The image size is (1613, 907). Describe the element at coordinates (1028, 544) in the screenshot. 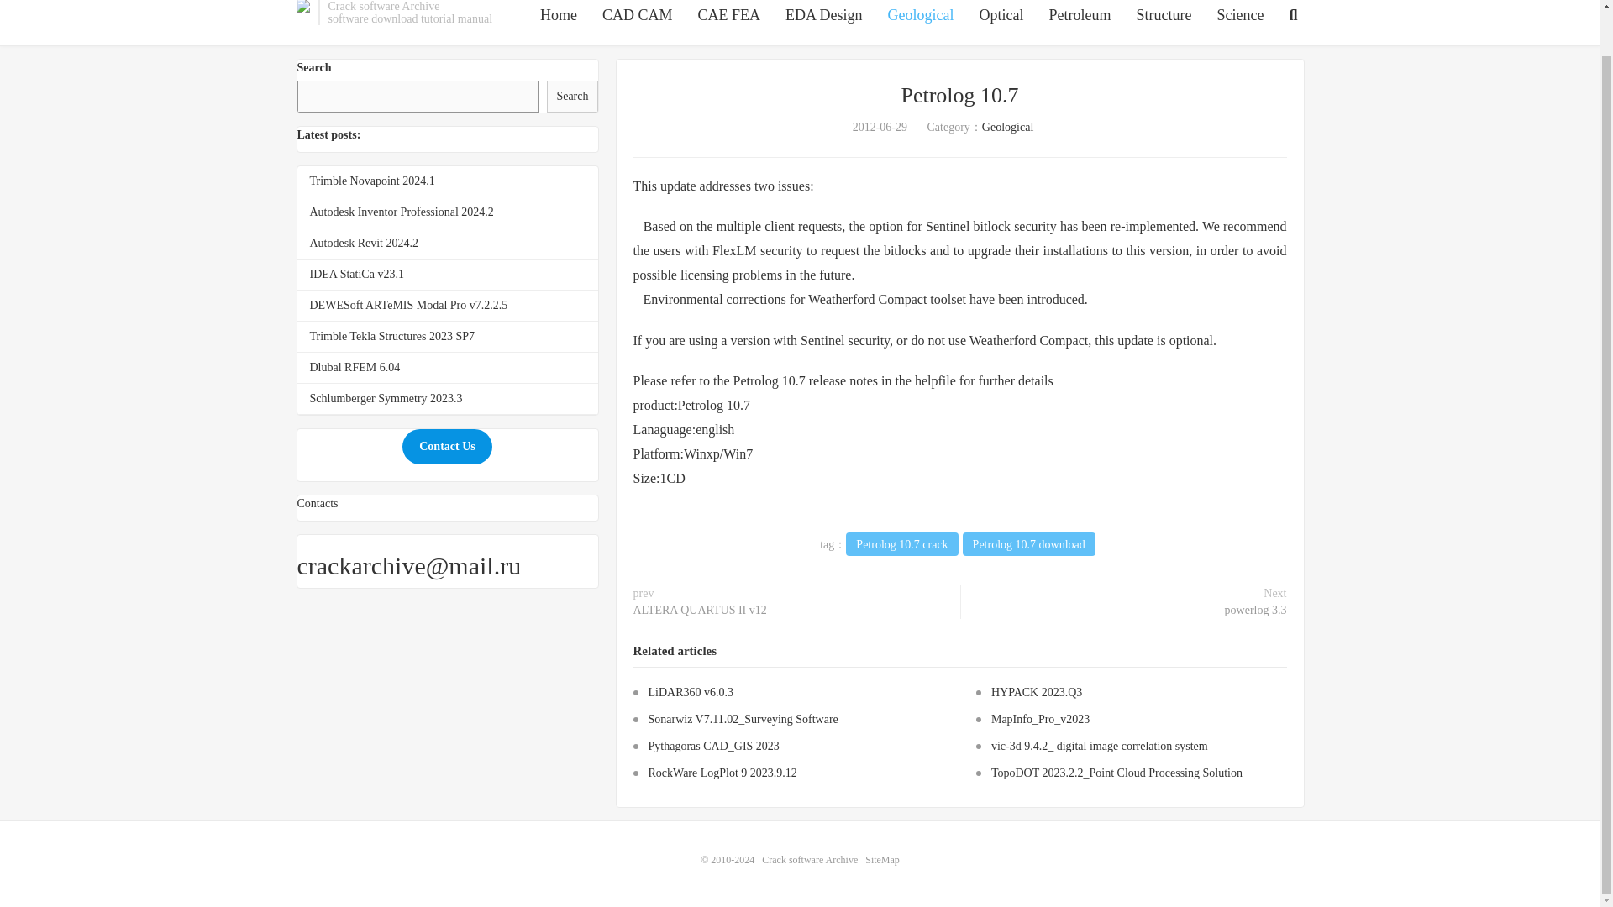

I see `Petrolog 10.7 download` at that location.